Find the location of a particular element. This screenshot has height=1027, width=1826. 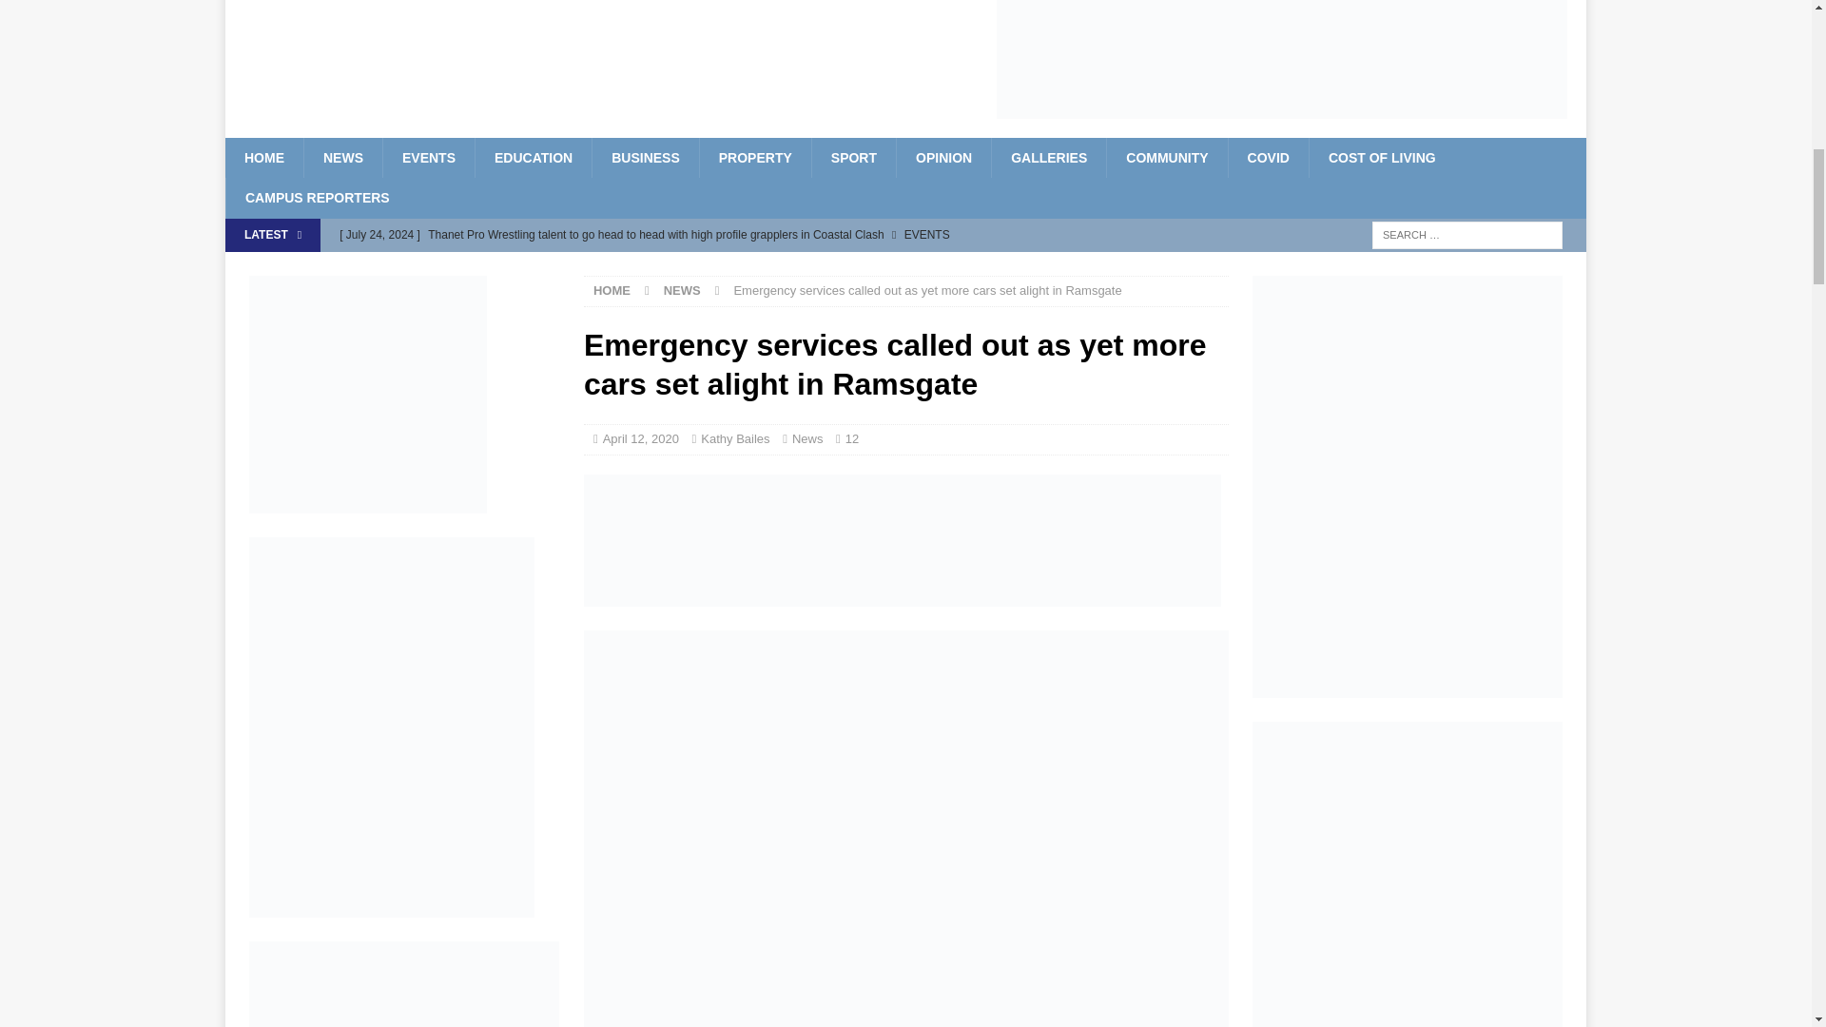

BUSINESS is located at coordinates (645, 157).